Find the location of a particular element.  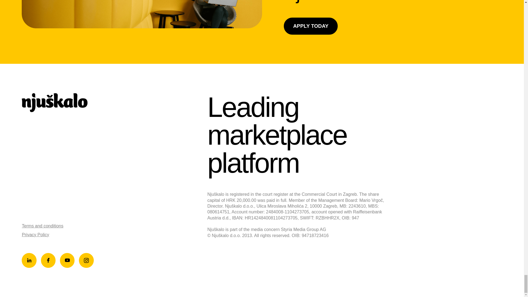

Privacy Policy is located at coordinates (35, 234).